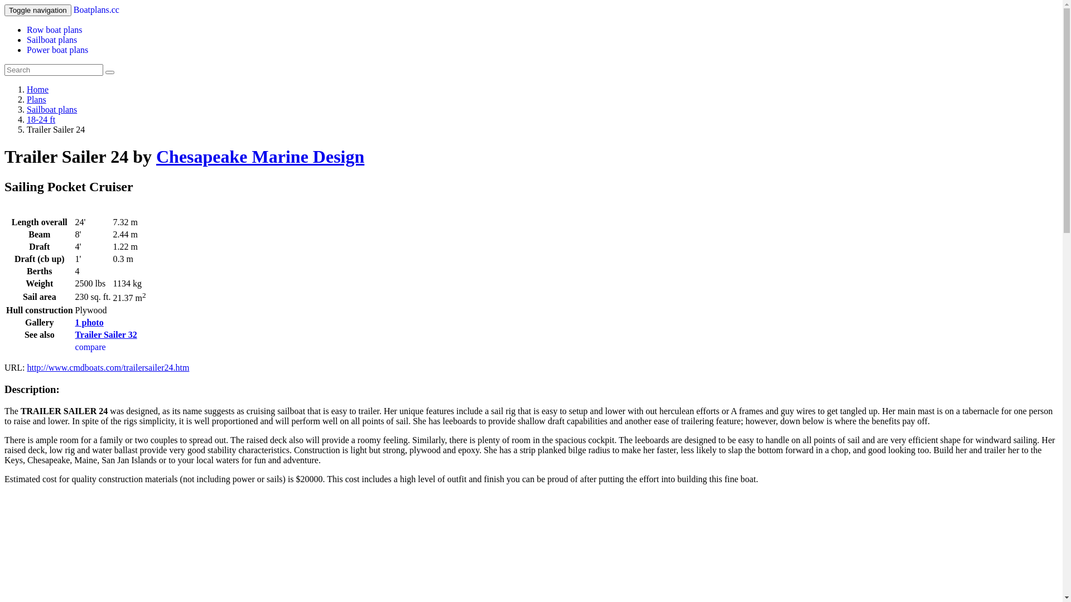 The width and height of the screenshot is (1071, 602). Describe the element at coordinates (106, 334) in the screenshot. I see `Trailer Sailer 32` at that location.